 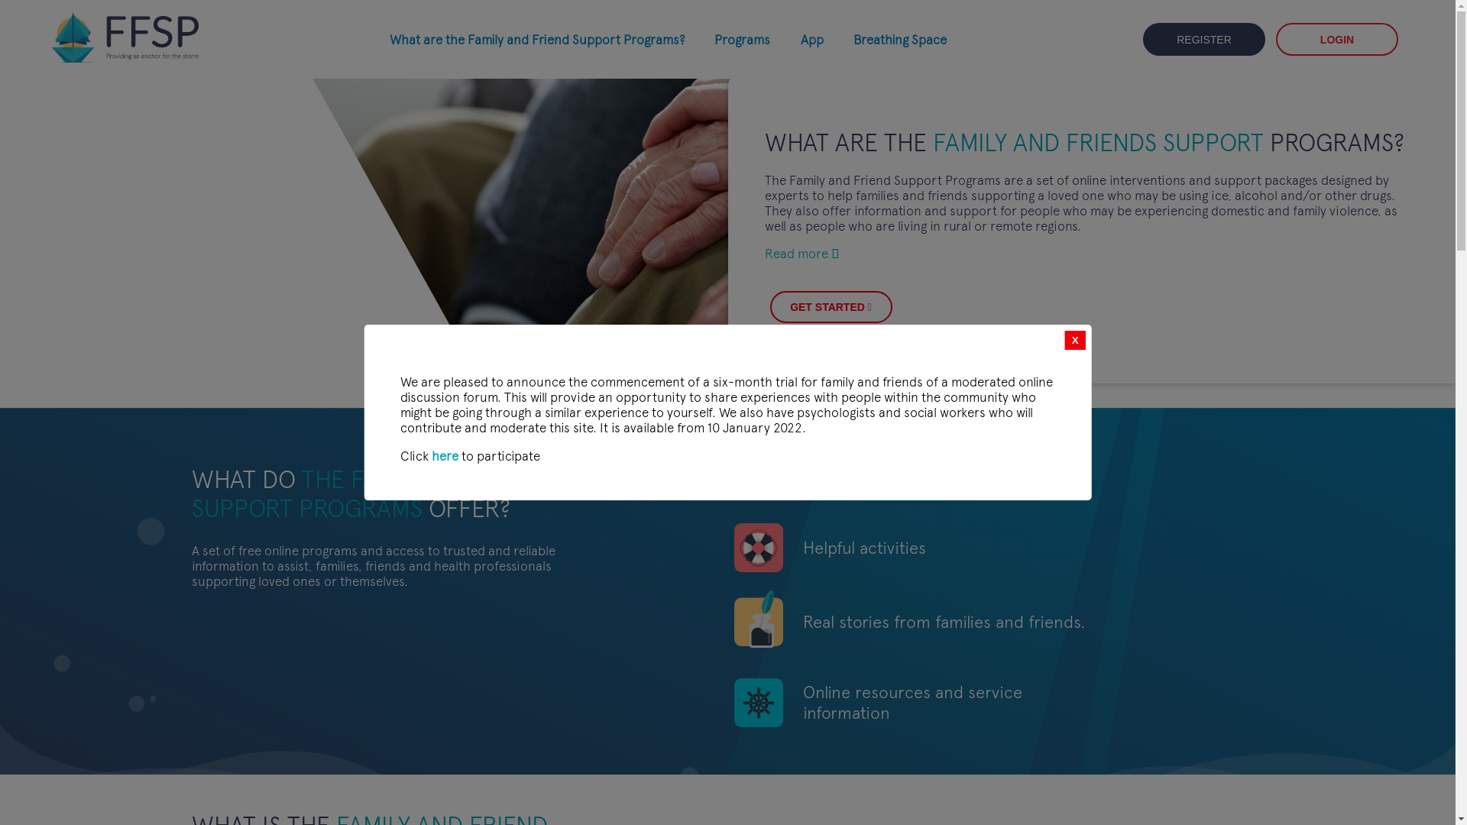 What do you see at coordinates (1337, 39) in the screenshot?
I see `LOGIN` at bounding box center [1337, 39].